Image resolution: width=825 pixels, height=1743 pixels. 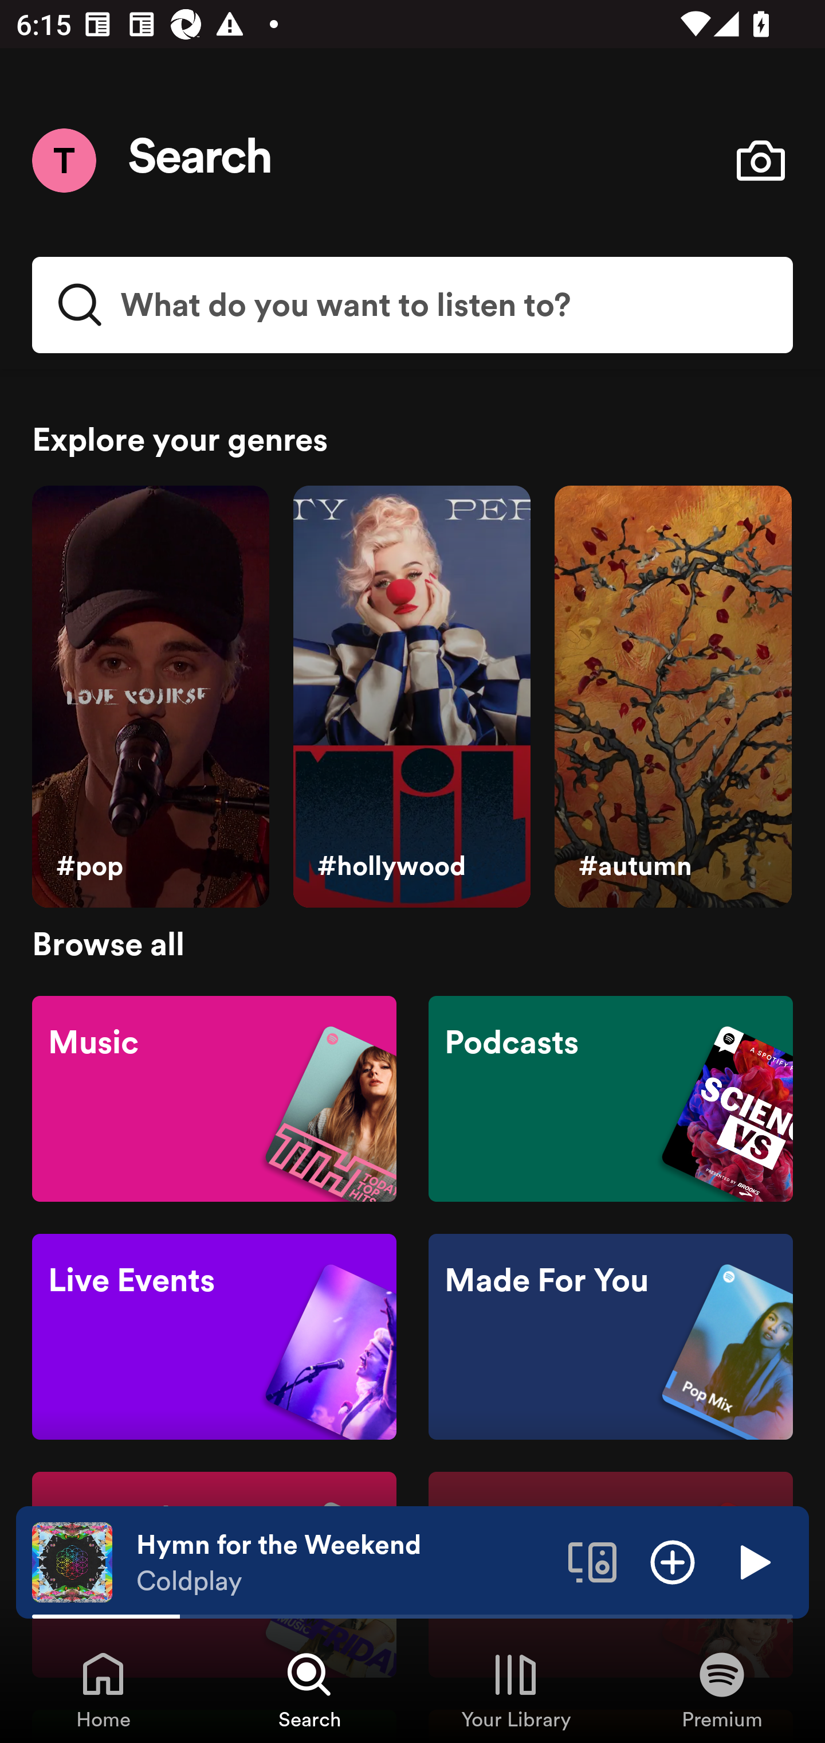 What do you see at coordinates (411, 697) in the screenshot?
I see `#hollywood` at bounding box center [411, 697].